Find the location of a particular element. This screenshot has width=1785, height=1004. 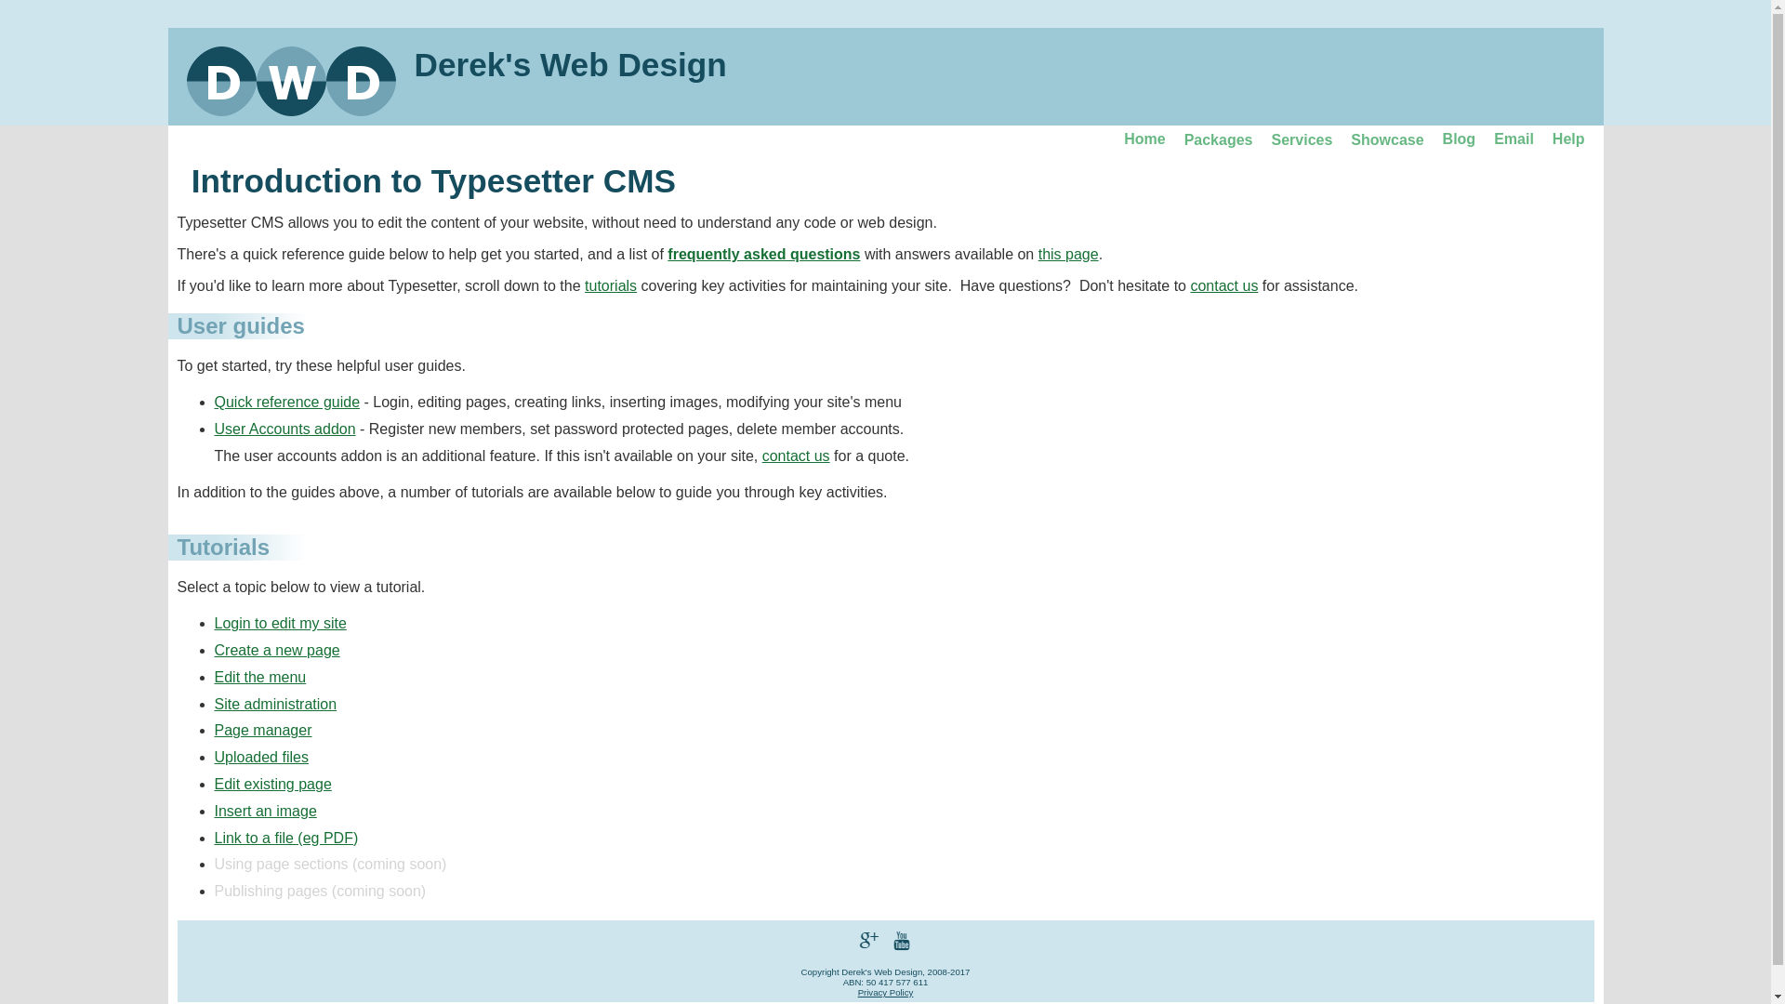

Quick reference guide is located at coordinates (286, 402).